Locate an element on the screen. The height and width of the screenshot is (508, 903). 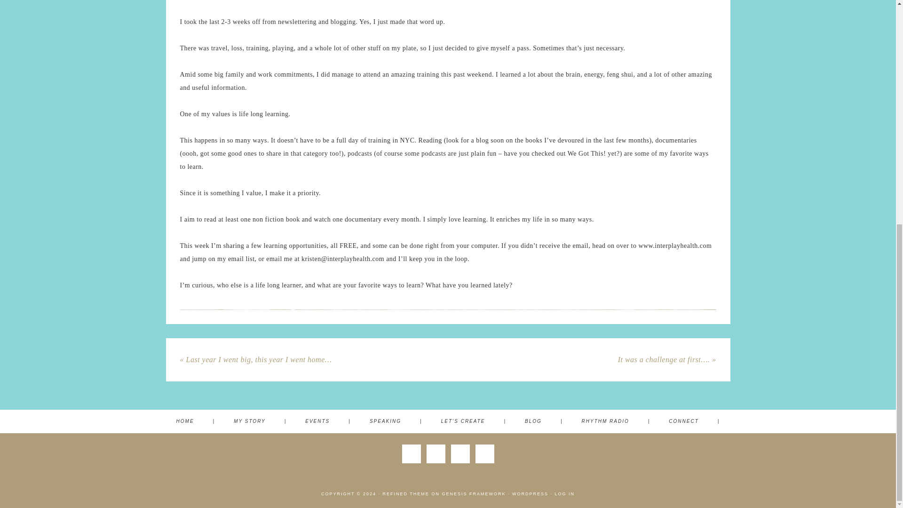
MY STORY is located at coordinates (260, 421).